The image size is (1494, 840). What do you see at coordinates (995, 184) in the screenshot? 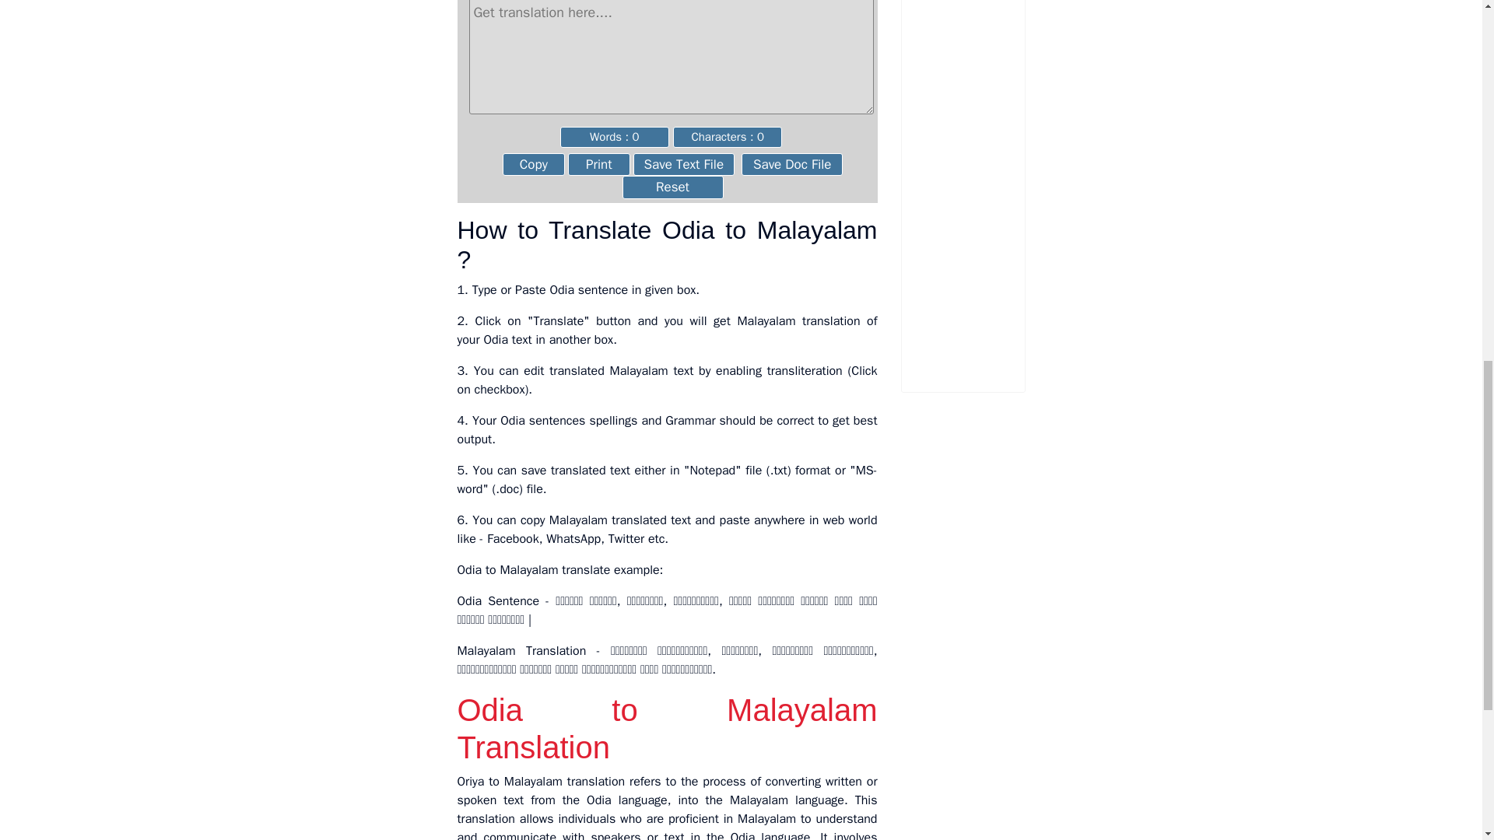
I see `Advertisement` at bounding box center [995, 184].